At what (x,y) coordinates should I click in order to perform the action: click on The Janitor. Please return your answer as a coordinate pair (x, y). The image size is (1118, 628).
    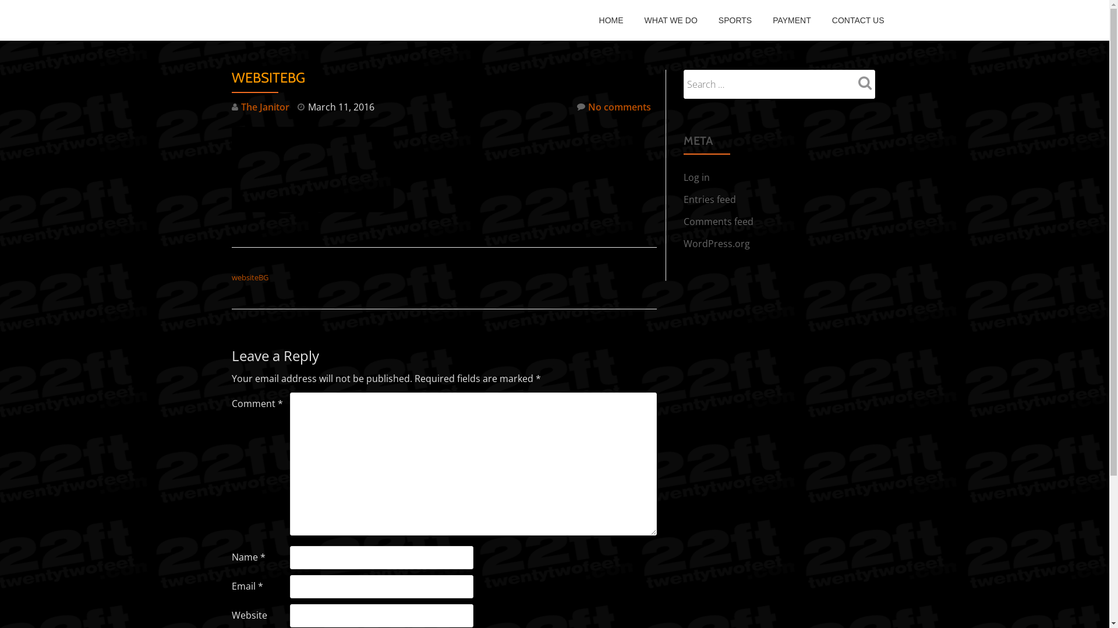
    Looking at the image, I should click on (266, 107).